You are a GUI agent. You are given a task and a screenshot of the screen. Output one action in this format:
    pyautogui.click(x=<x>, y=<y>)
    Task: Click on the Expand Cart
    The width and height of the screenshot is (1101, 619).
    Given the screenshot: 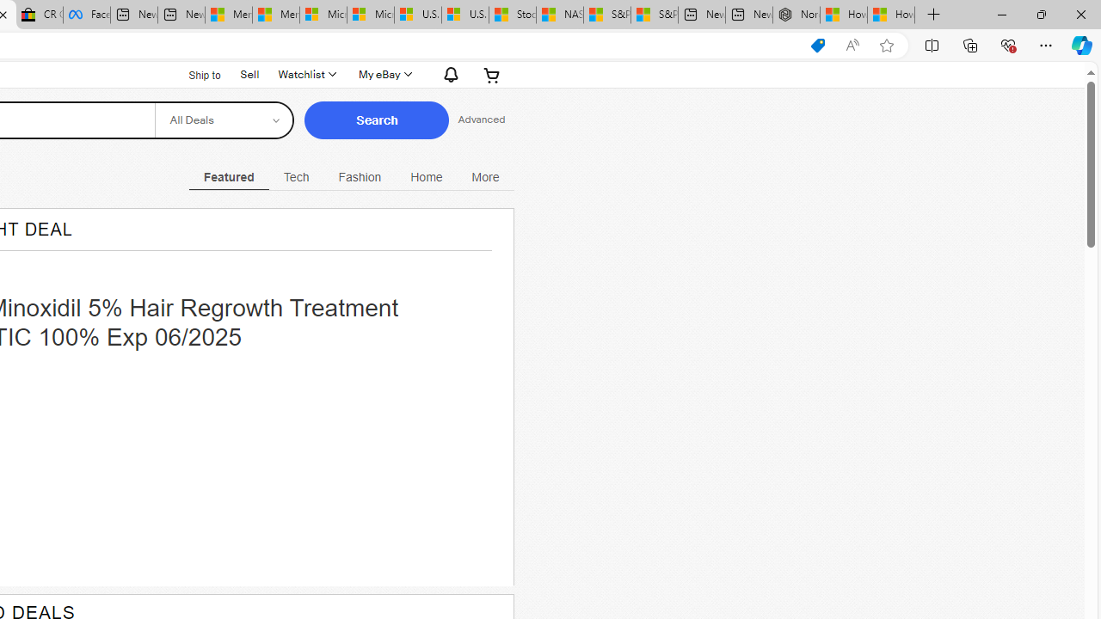 What is the action you would take?
    pyautogui.click(x=492, y=74)
    